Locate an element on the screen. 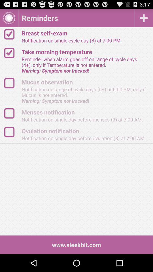 Image resolution: width=153 pixels, height=272 pixels. check/uncheck option is located at coordinates (12, 53).